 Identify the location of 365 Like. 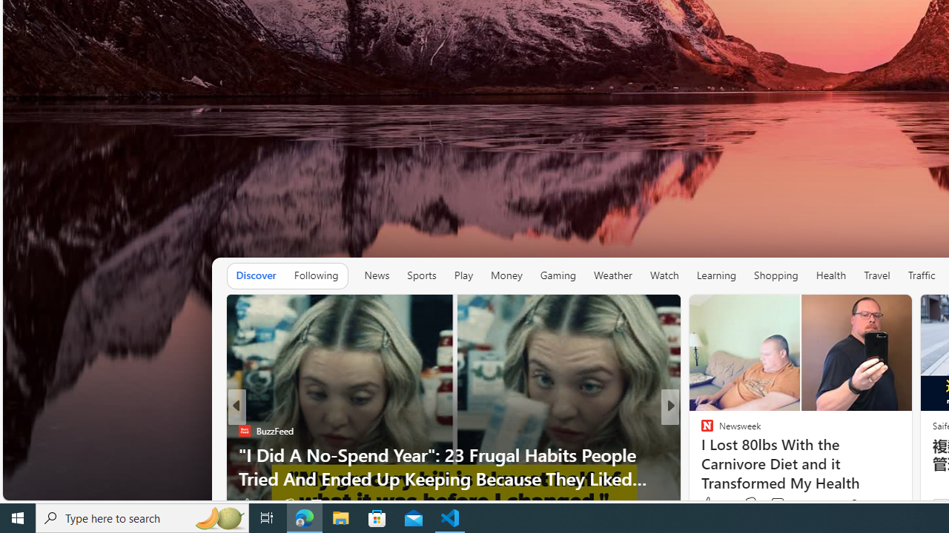
(711, 504).